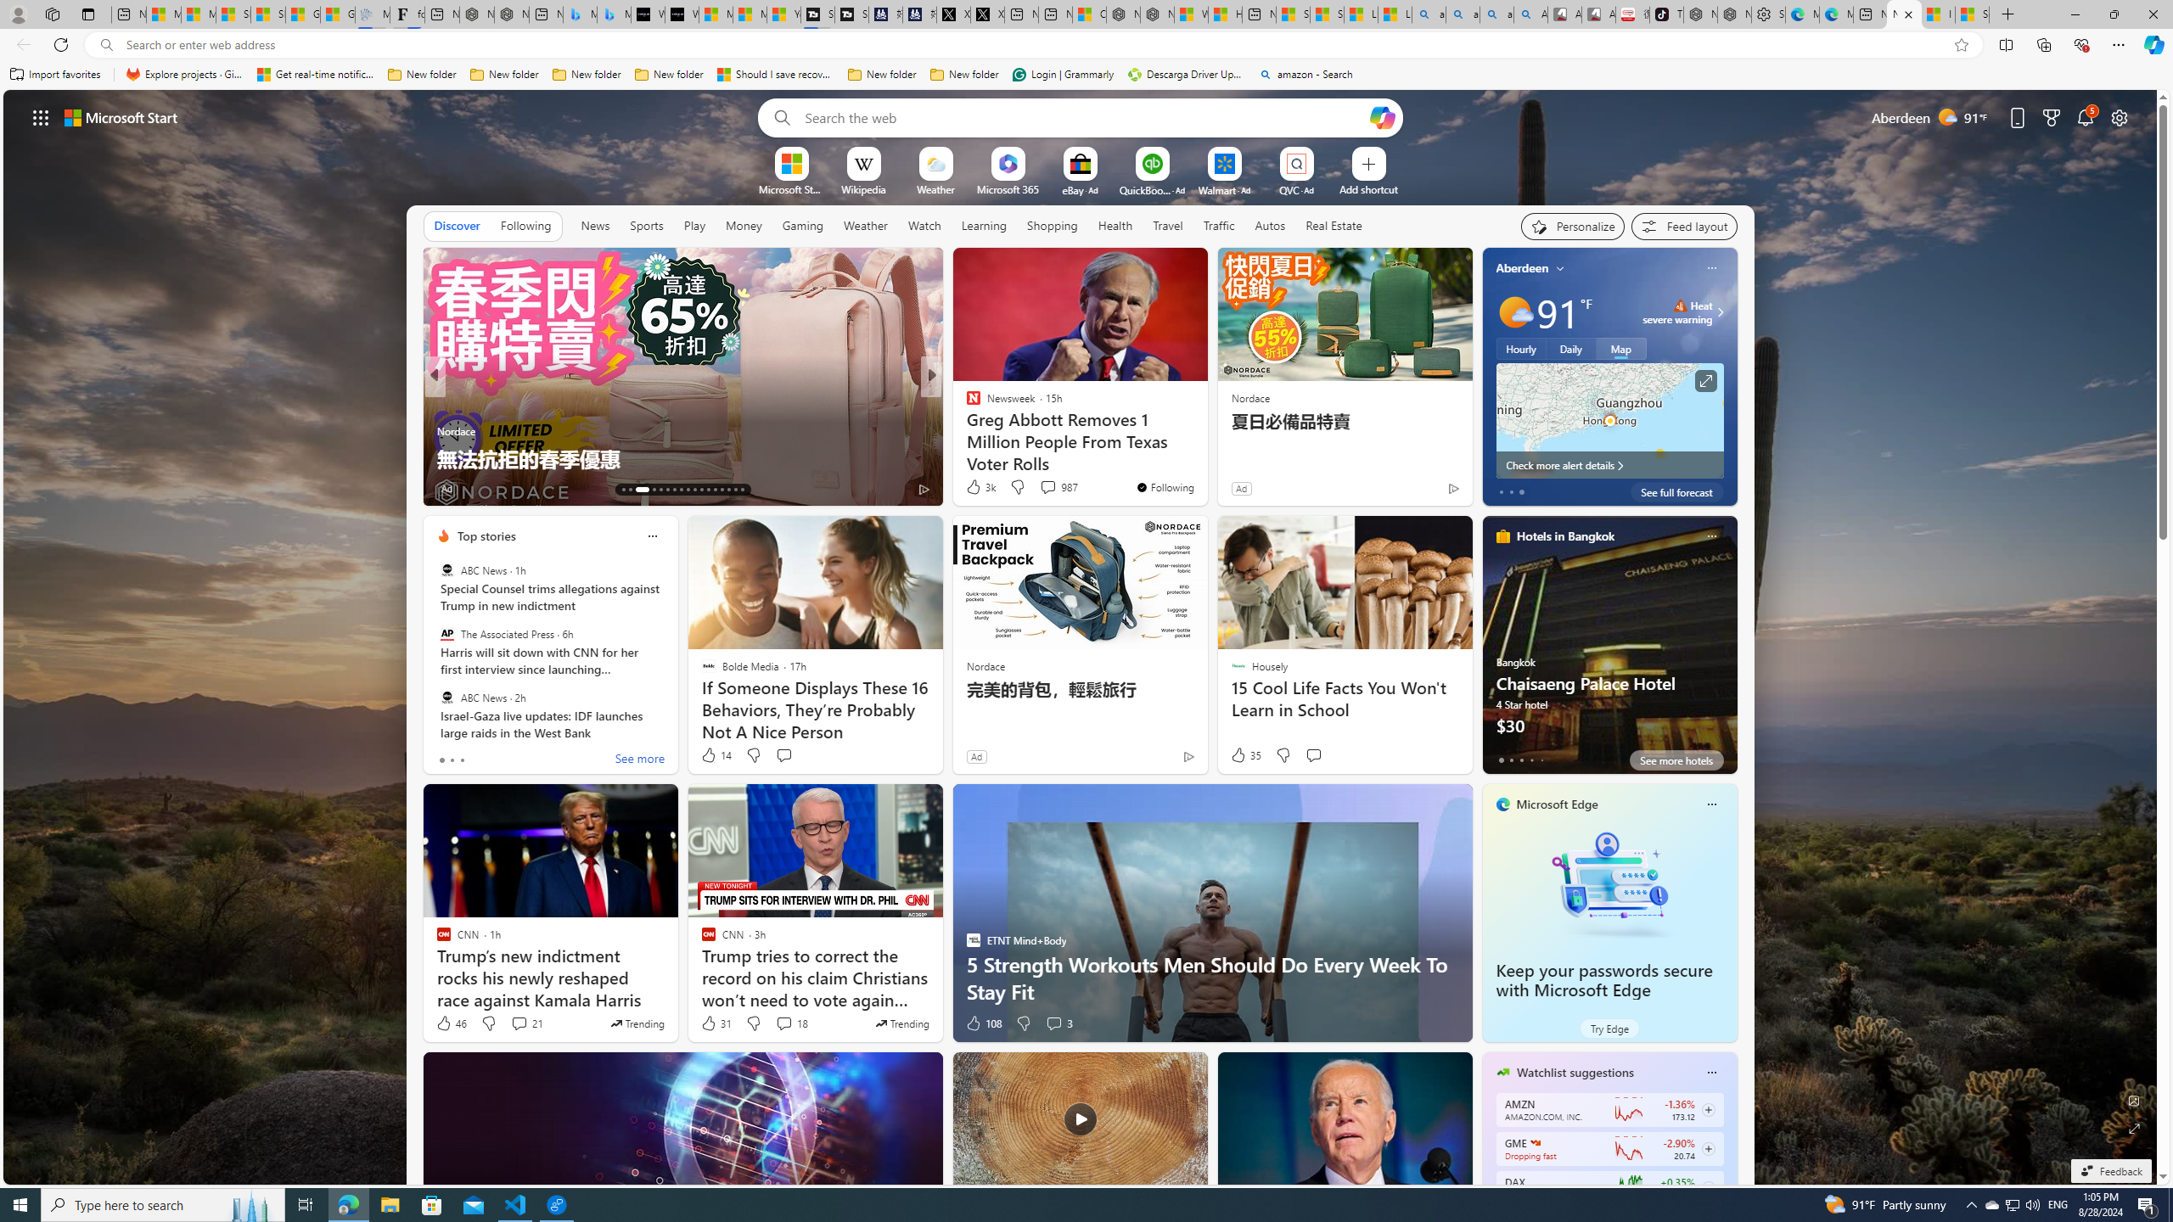 The width and height of the screenshot is (2173, 1222). Describe the element at coordinates (1535, 1142) in the screenshot. I see `GAMESTOP CORP.` at that location.